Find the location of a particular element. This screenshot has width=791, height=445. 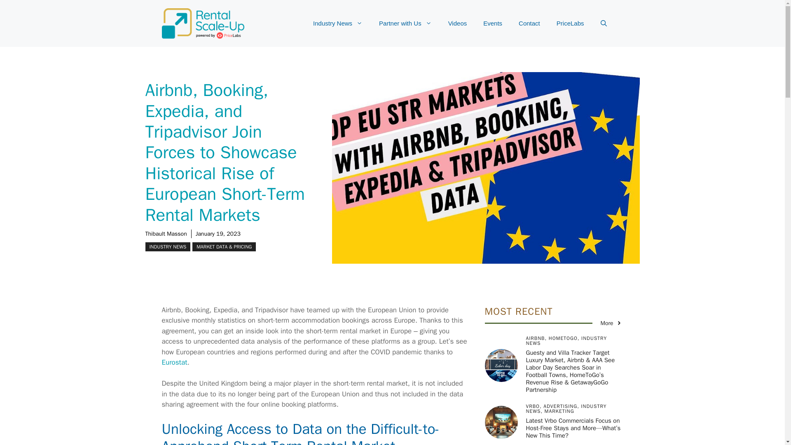

Videos is located at coordinates (457, 23).